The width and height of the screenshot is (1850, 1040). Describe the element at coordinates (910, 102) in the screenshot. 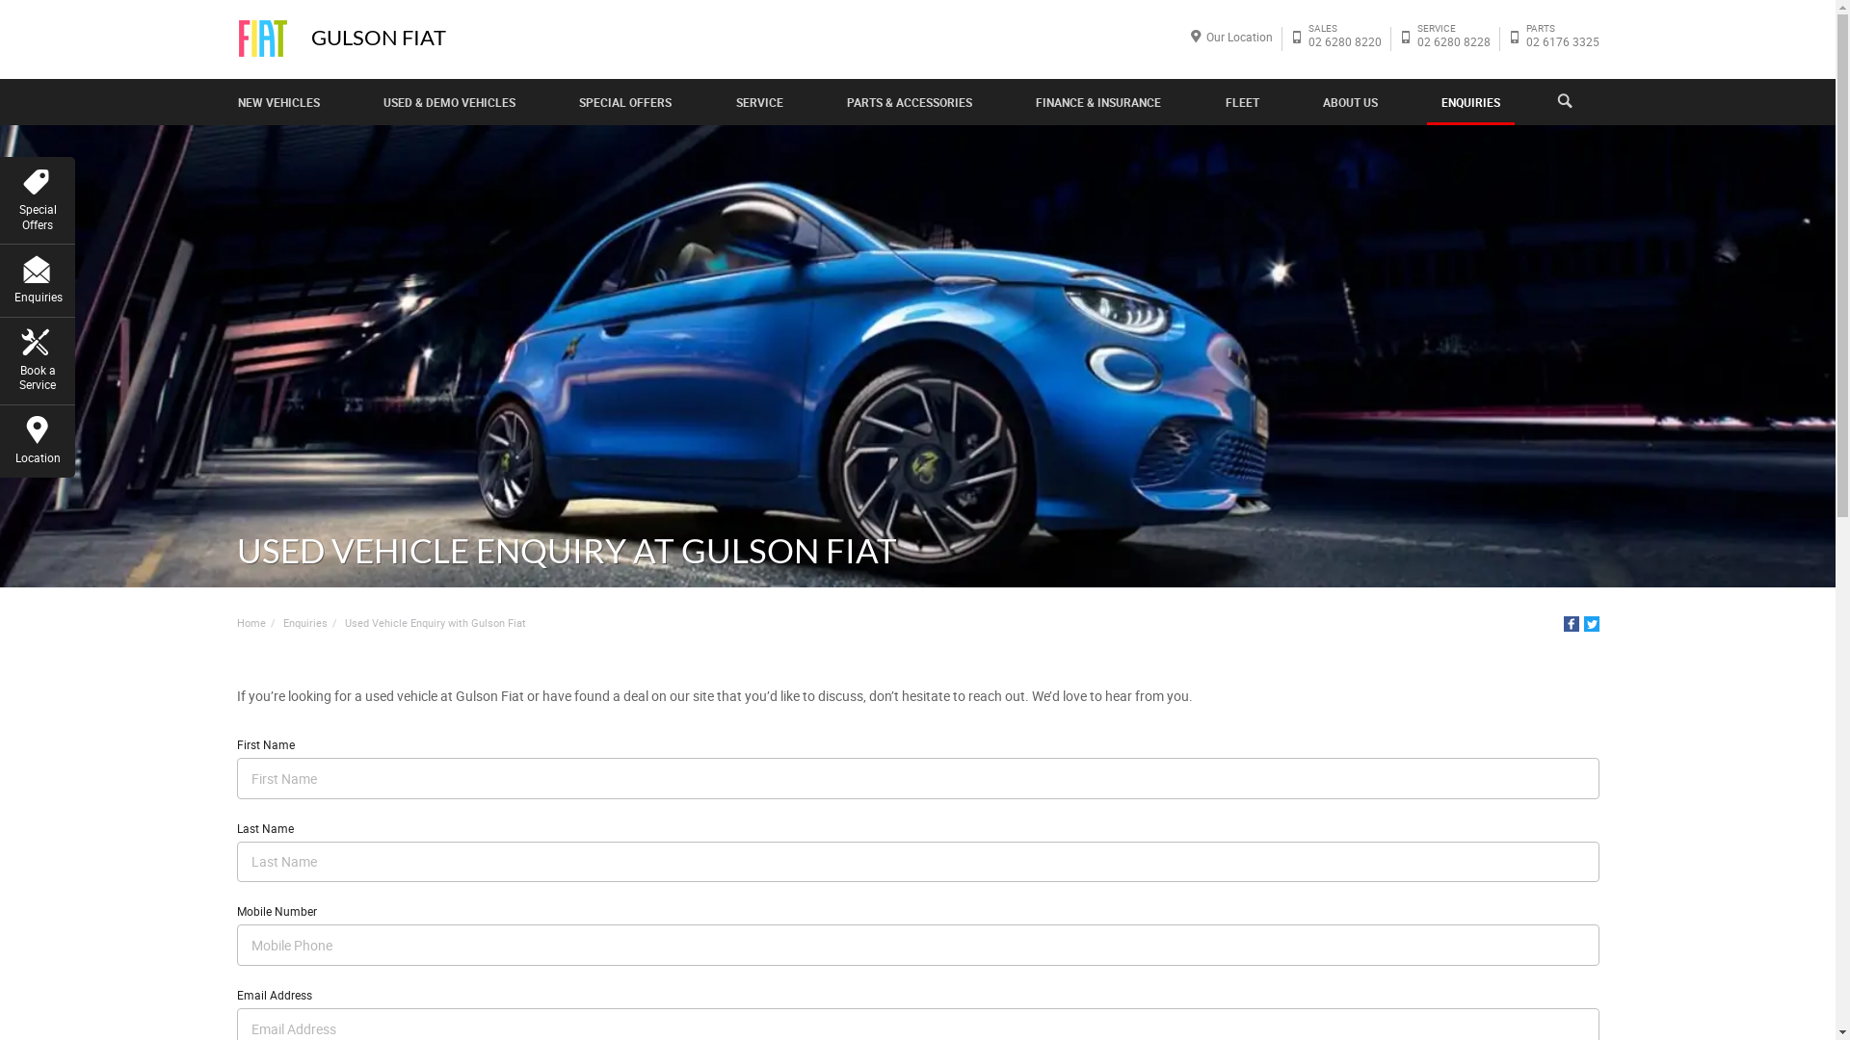

I see `PARTS & ACCESSORIES` at that location.